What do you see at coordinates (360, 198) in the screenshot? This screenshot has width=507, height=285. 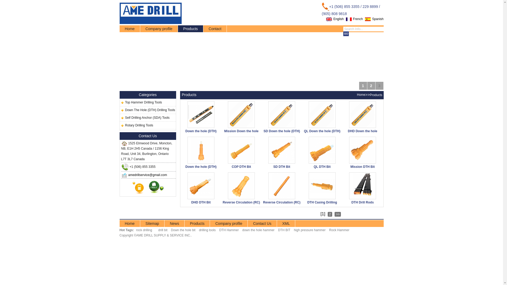 I see `DTH Drill Rods` at bounding box center [360, 198].